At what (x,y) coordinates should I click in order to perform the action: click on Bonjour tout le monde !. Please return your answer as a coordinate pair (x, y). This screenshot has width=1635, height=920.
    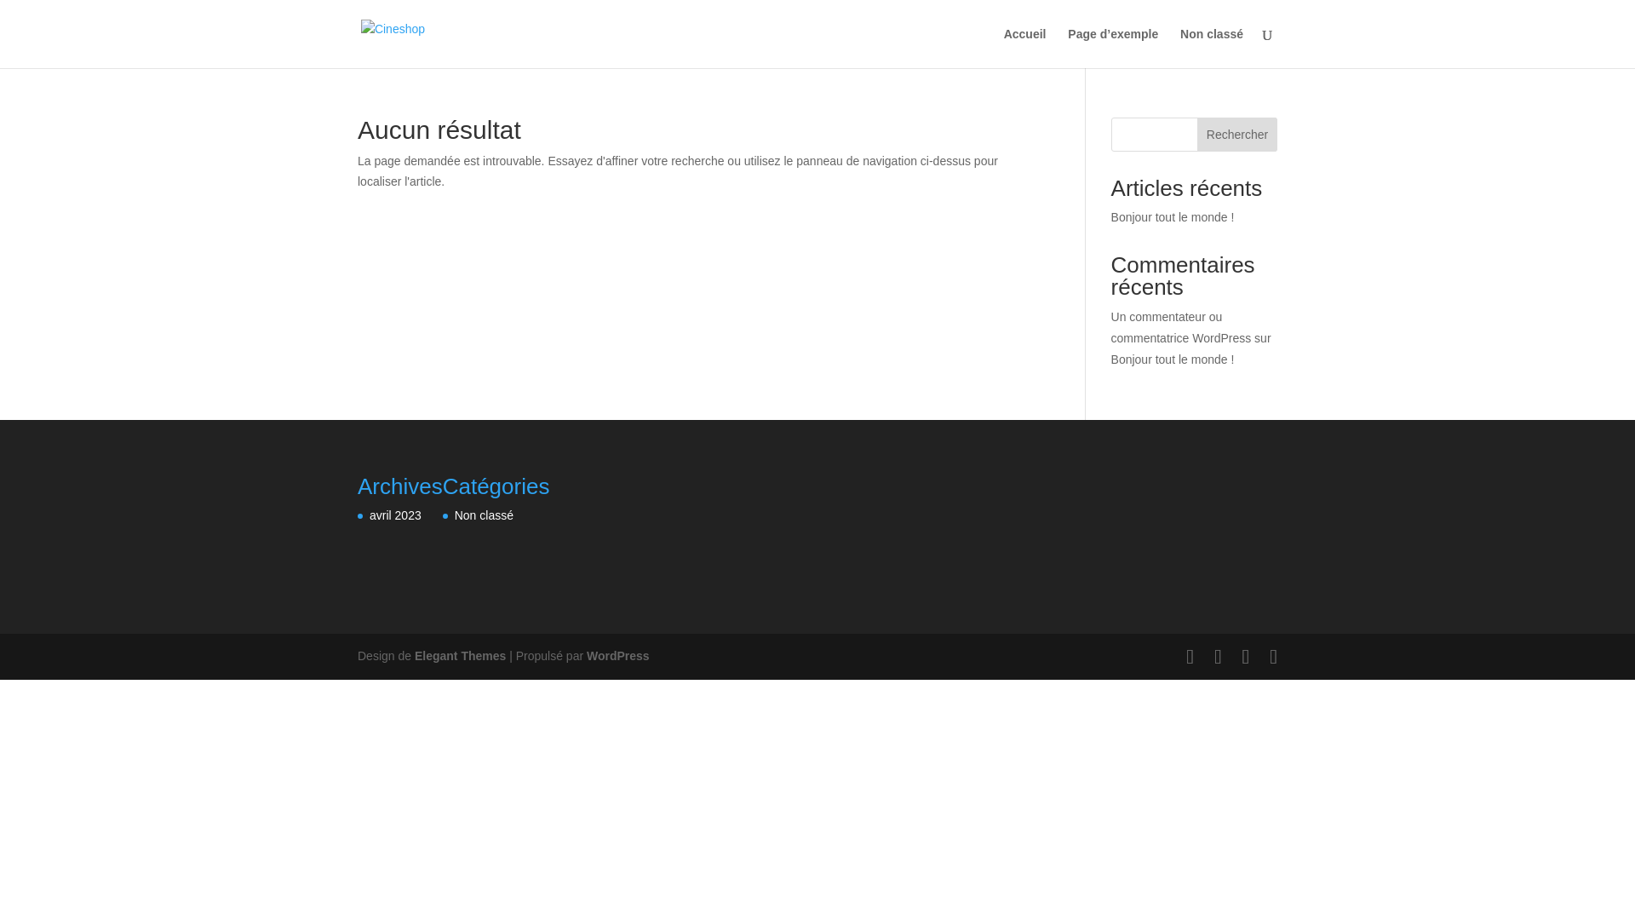
    Looking at the image, I should click on (1173, 217).